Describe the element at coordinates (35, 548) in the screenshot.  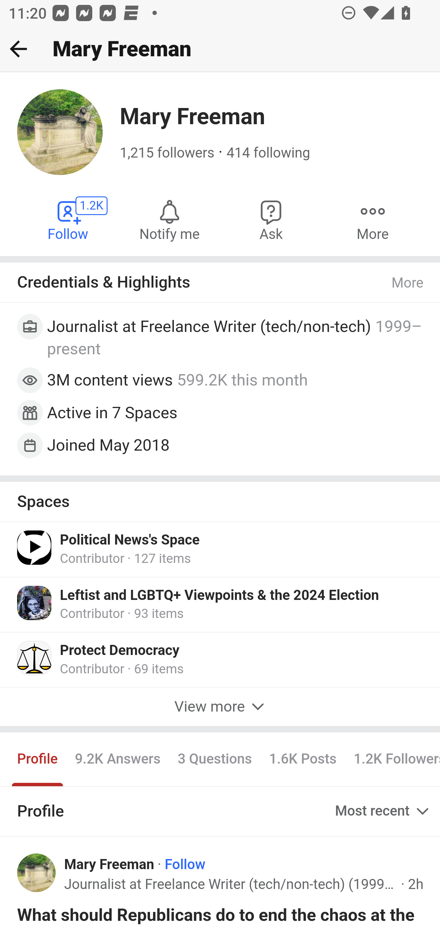
I see `Icon for Political News's Space` at that location.